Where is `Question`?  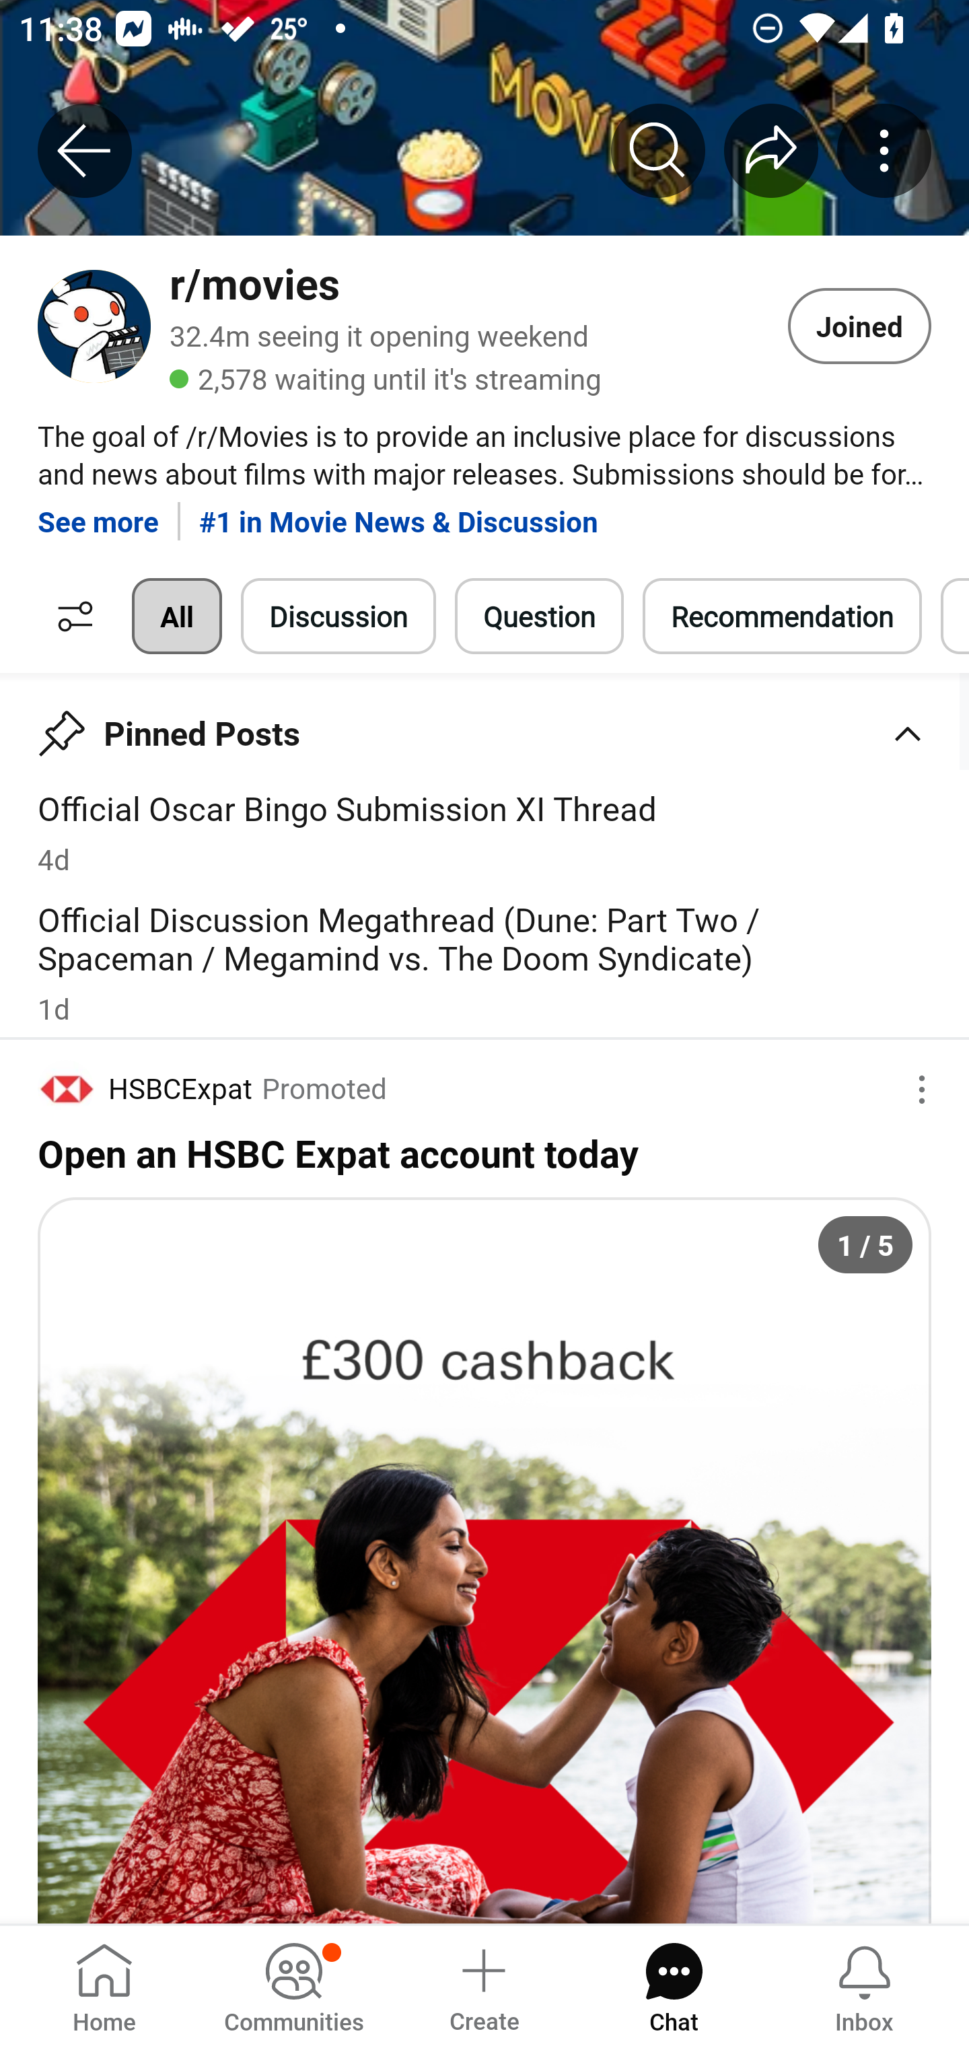
Question is located at coordinates (539, 616).